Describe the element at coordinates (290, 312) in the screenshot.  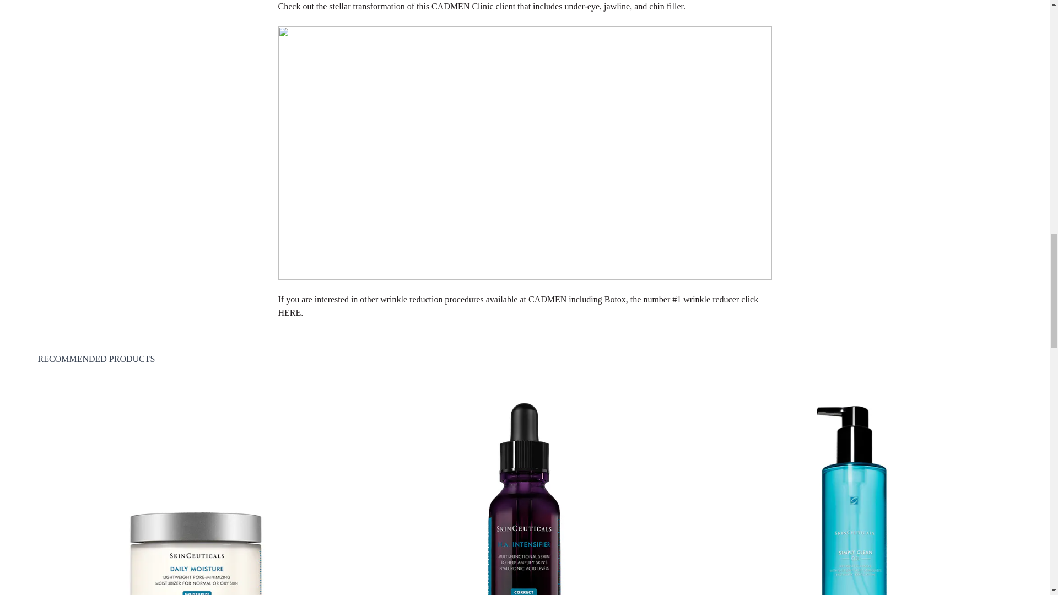
I see `HERE.` at that location.